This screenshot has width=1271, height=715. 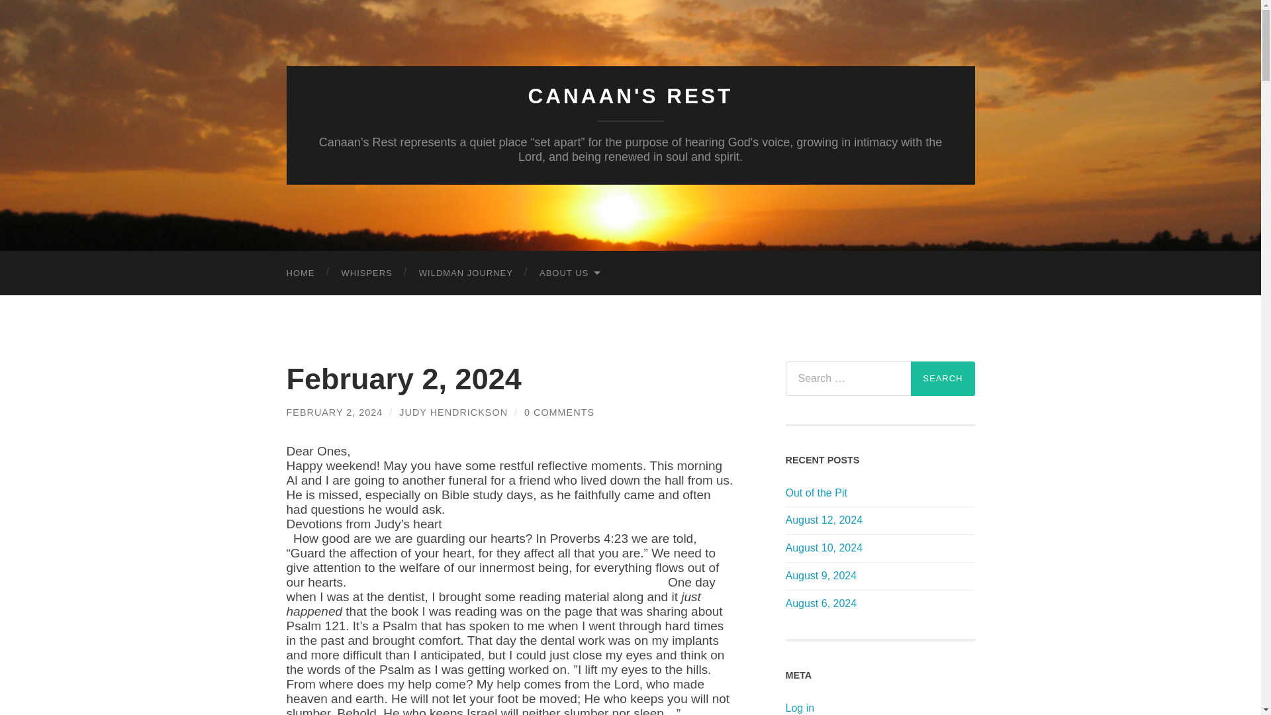 What do you see at coordinates (630, 96) in the screenshot?
I see `CANAAN'S REST` at bounding box center [630, 96].